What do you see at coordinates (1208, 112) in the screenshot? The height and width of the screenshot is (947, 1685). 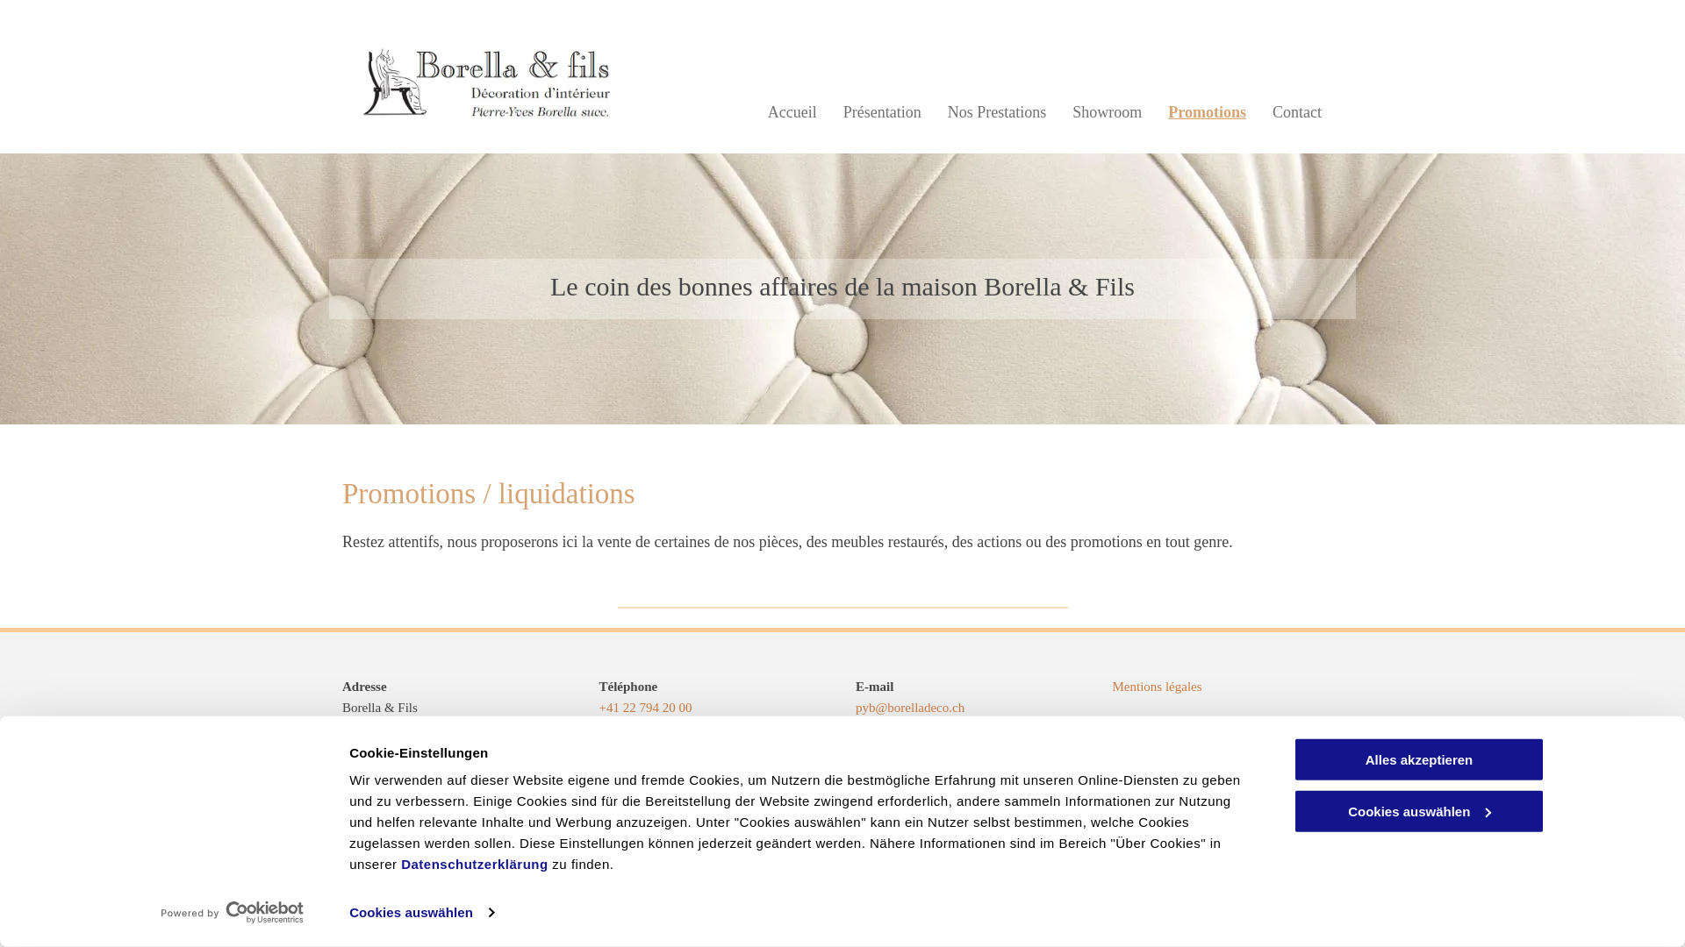 I see `Promotions` at bounding box center [1208, 112].